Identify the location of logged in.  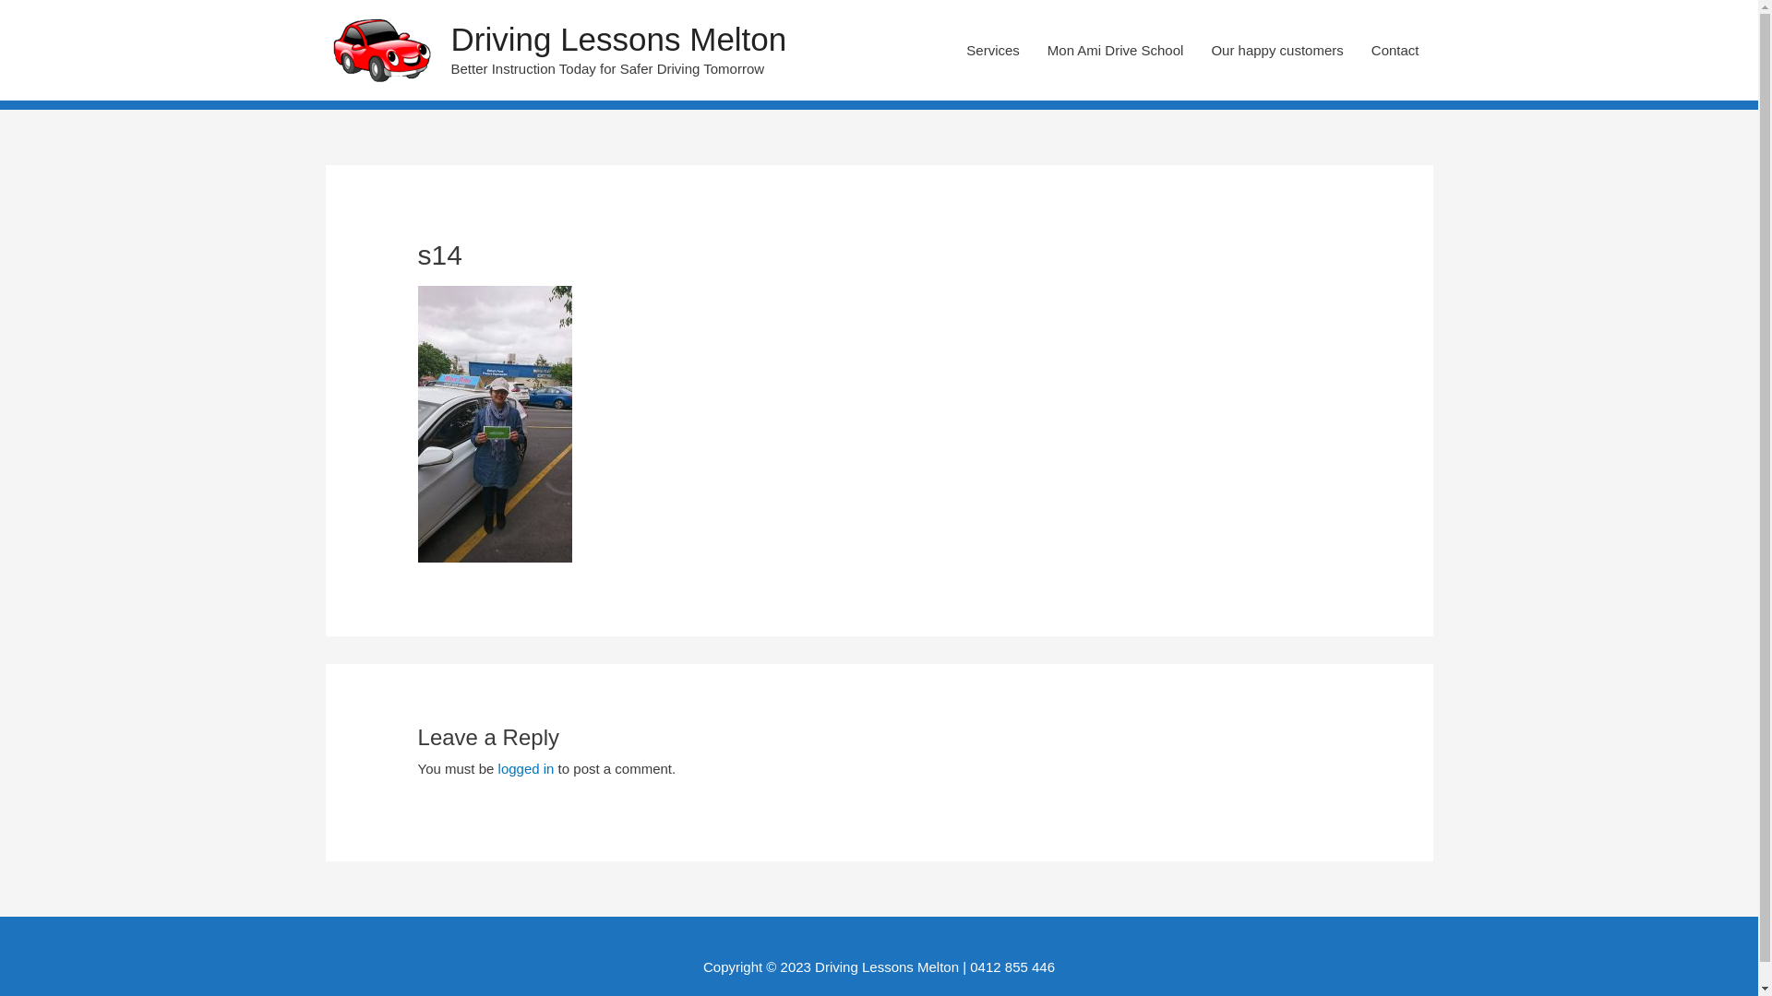
(526, 769).